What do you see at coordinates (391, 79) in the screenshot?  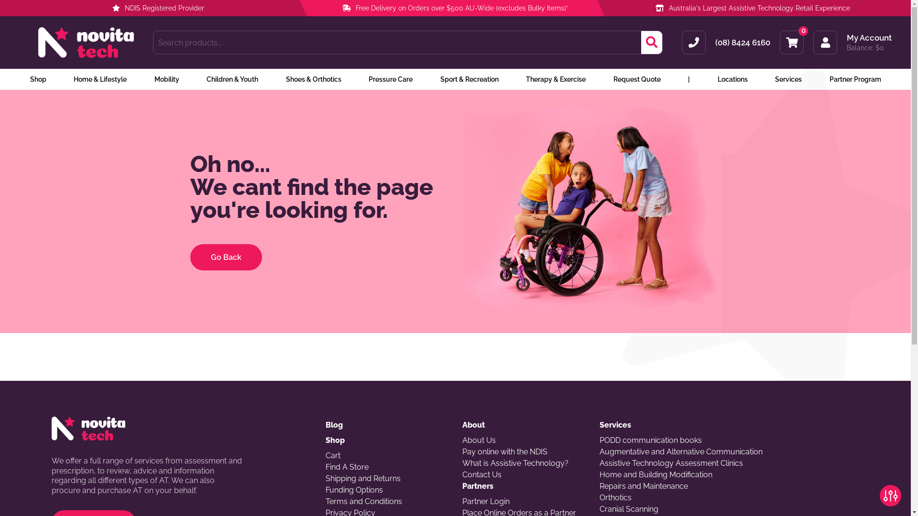 I see `Pressure Care` at bounding box center [391, 79].